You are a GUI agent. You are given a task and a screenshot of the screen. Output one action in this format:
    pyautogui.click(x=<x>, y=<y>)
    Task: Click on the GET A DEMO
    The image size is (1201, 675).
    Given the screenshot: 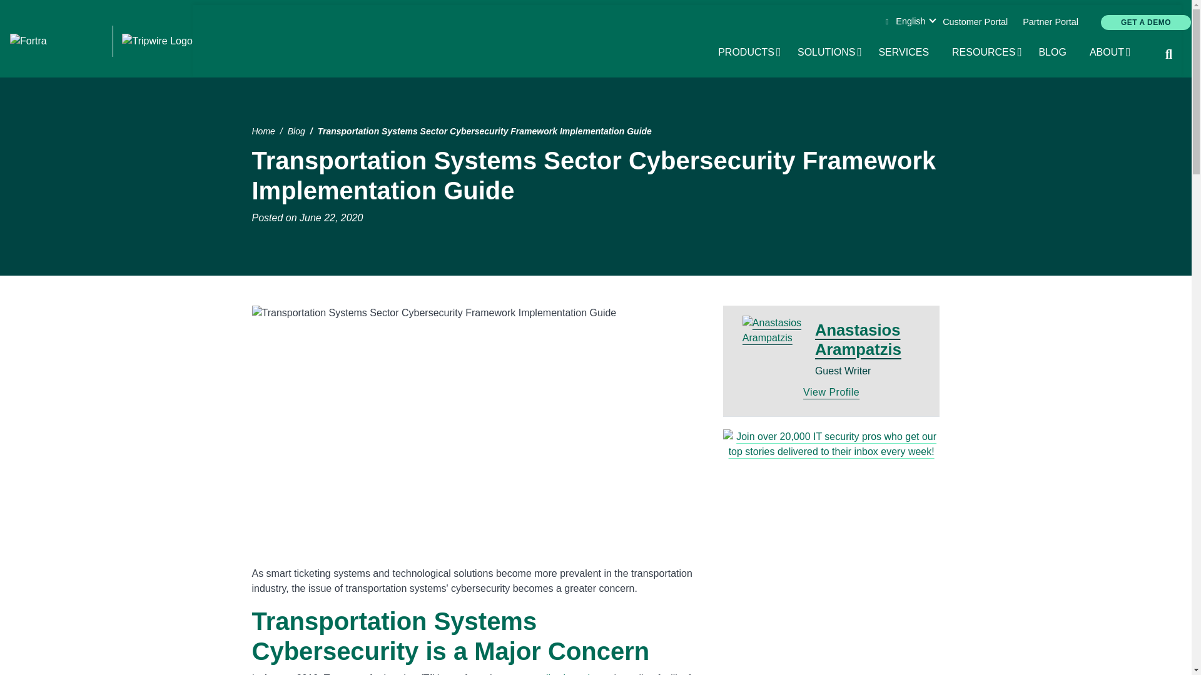 What is the action you would take?
    pyautogui.click(x=975, y=22)
    